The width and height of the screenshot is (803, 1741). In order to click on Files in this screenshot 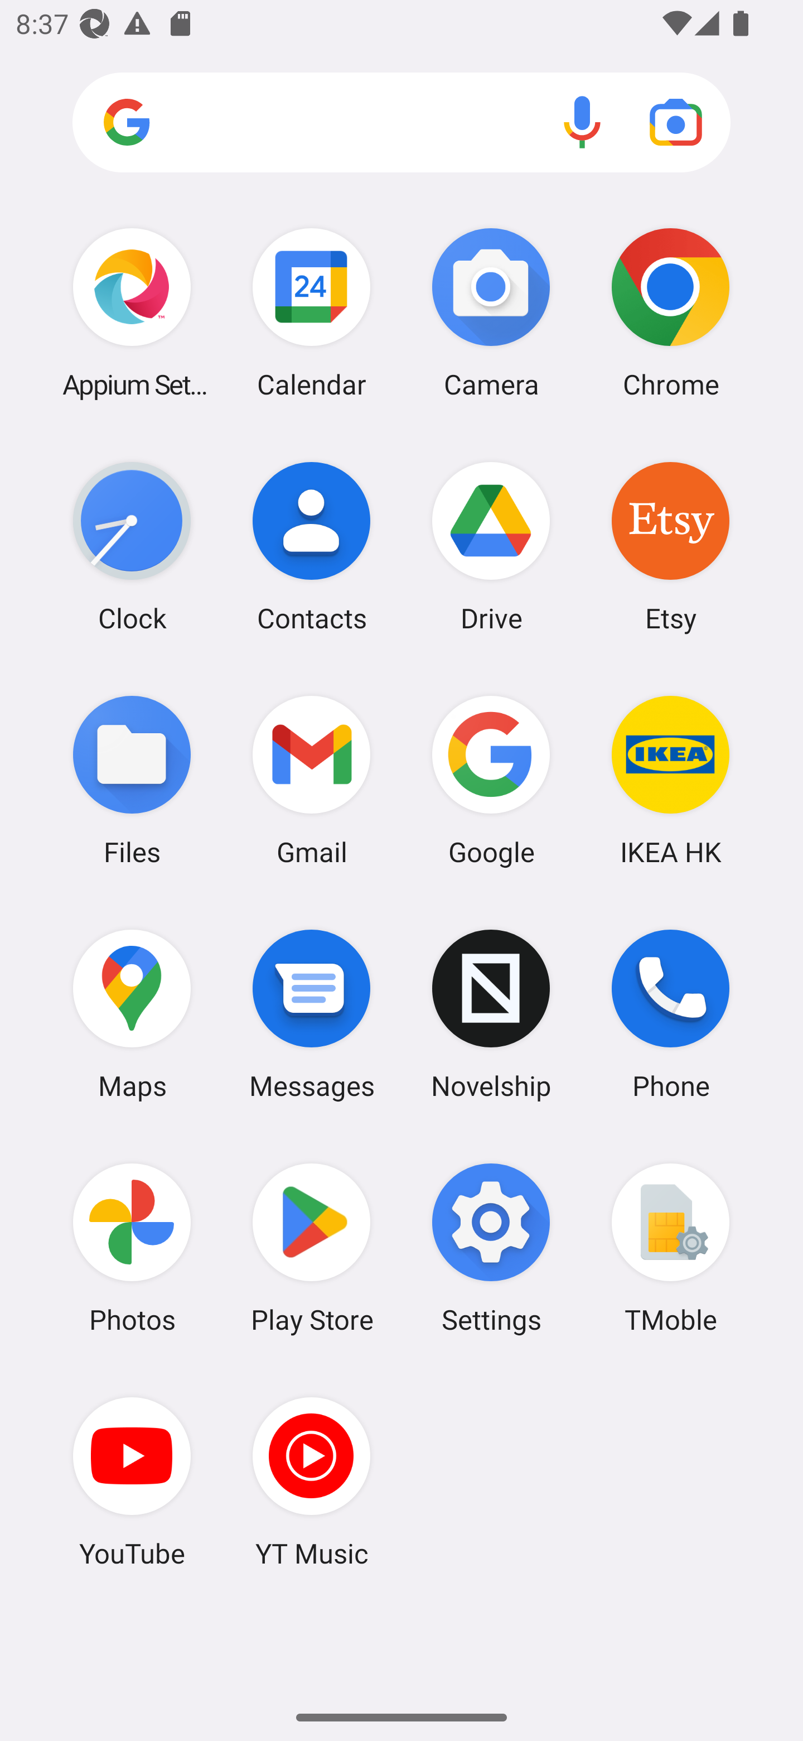, I will do `click(132, 780)`.